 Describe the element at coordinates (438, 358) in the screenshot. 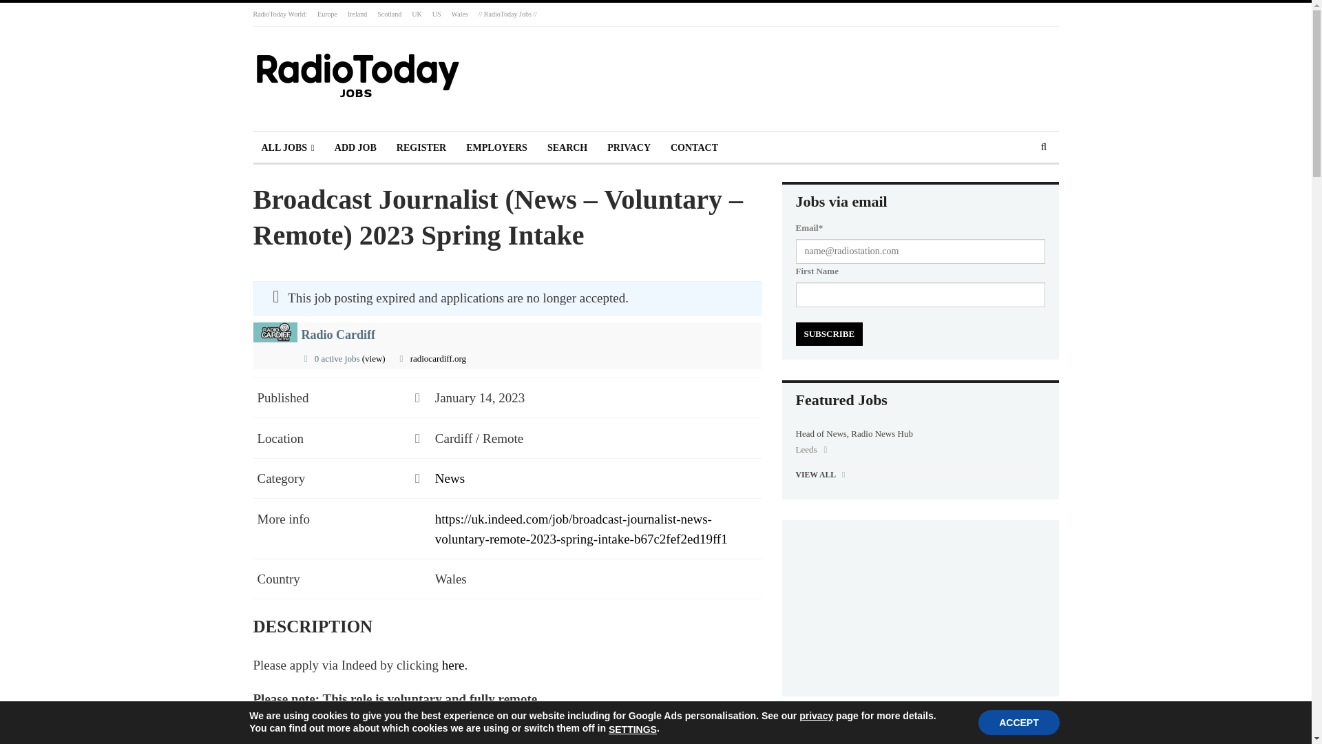

I see `radiocardiff.org` at that location.